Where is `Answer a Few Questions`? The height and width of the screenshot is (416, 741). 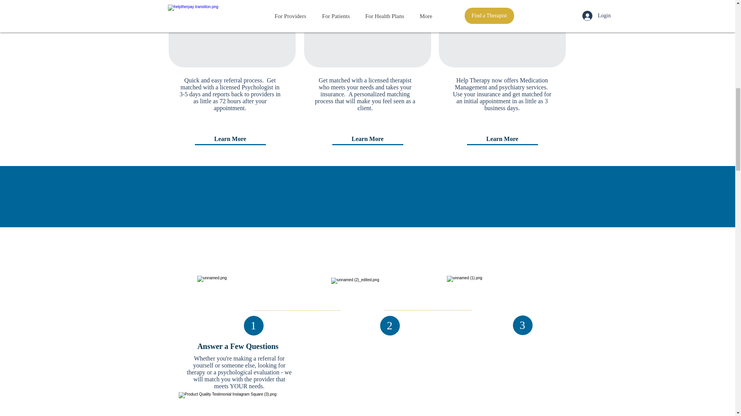
Answer a Few Questions is located at coordinates (238, 346).